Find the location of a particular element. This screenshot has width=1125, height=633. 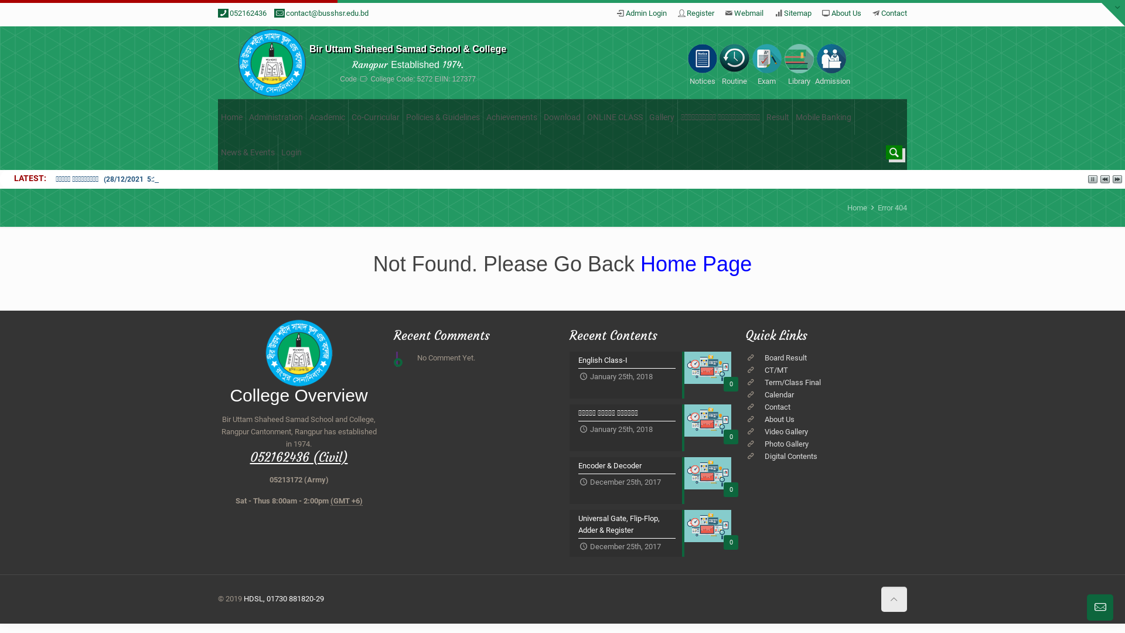

Administration is located at coordinates (277, 117).